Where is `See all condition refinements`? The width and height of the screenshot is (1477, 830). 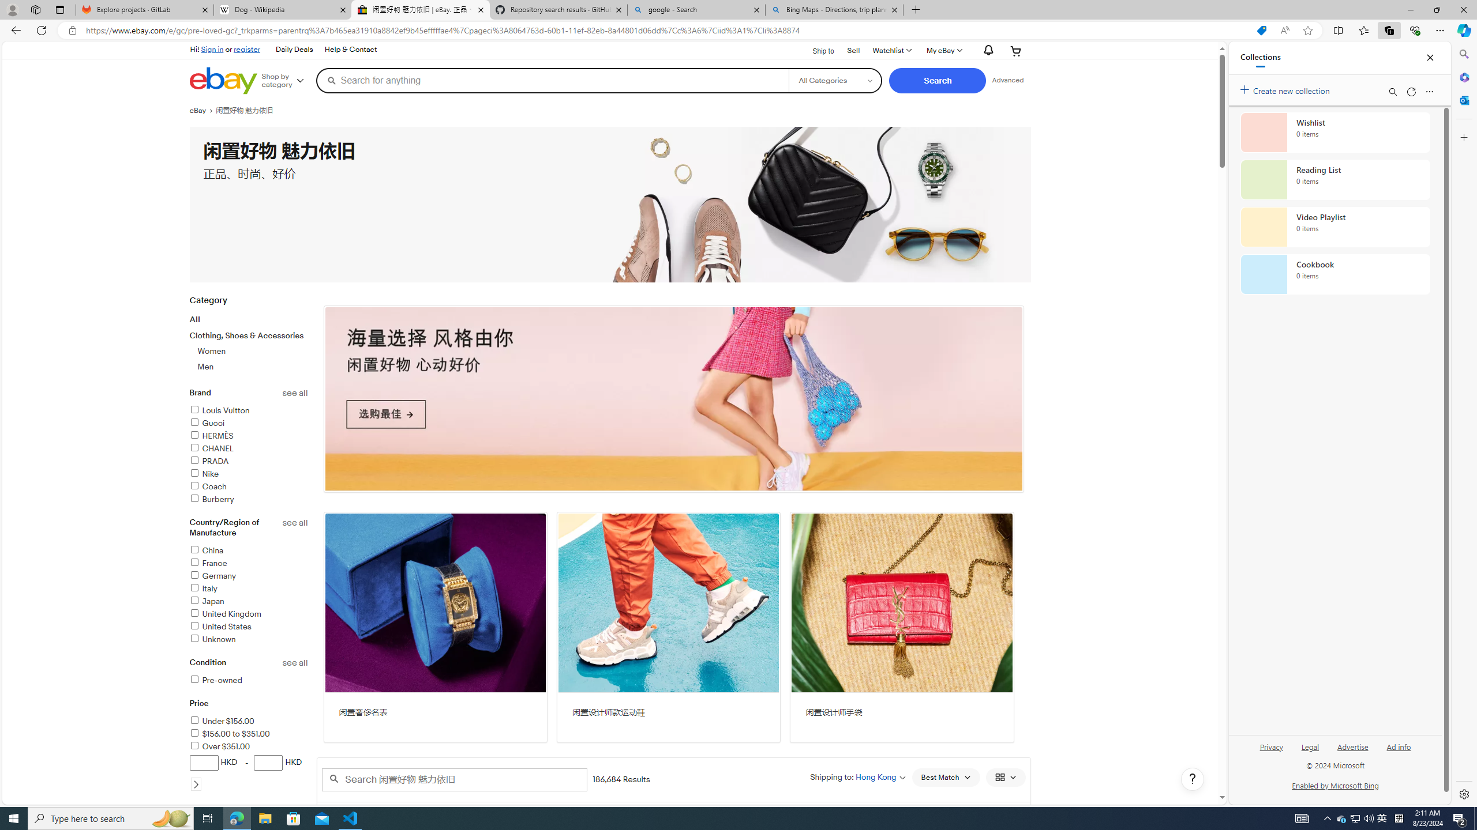
See all condition refinements is located at coordinates (295, 663).